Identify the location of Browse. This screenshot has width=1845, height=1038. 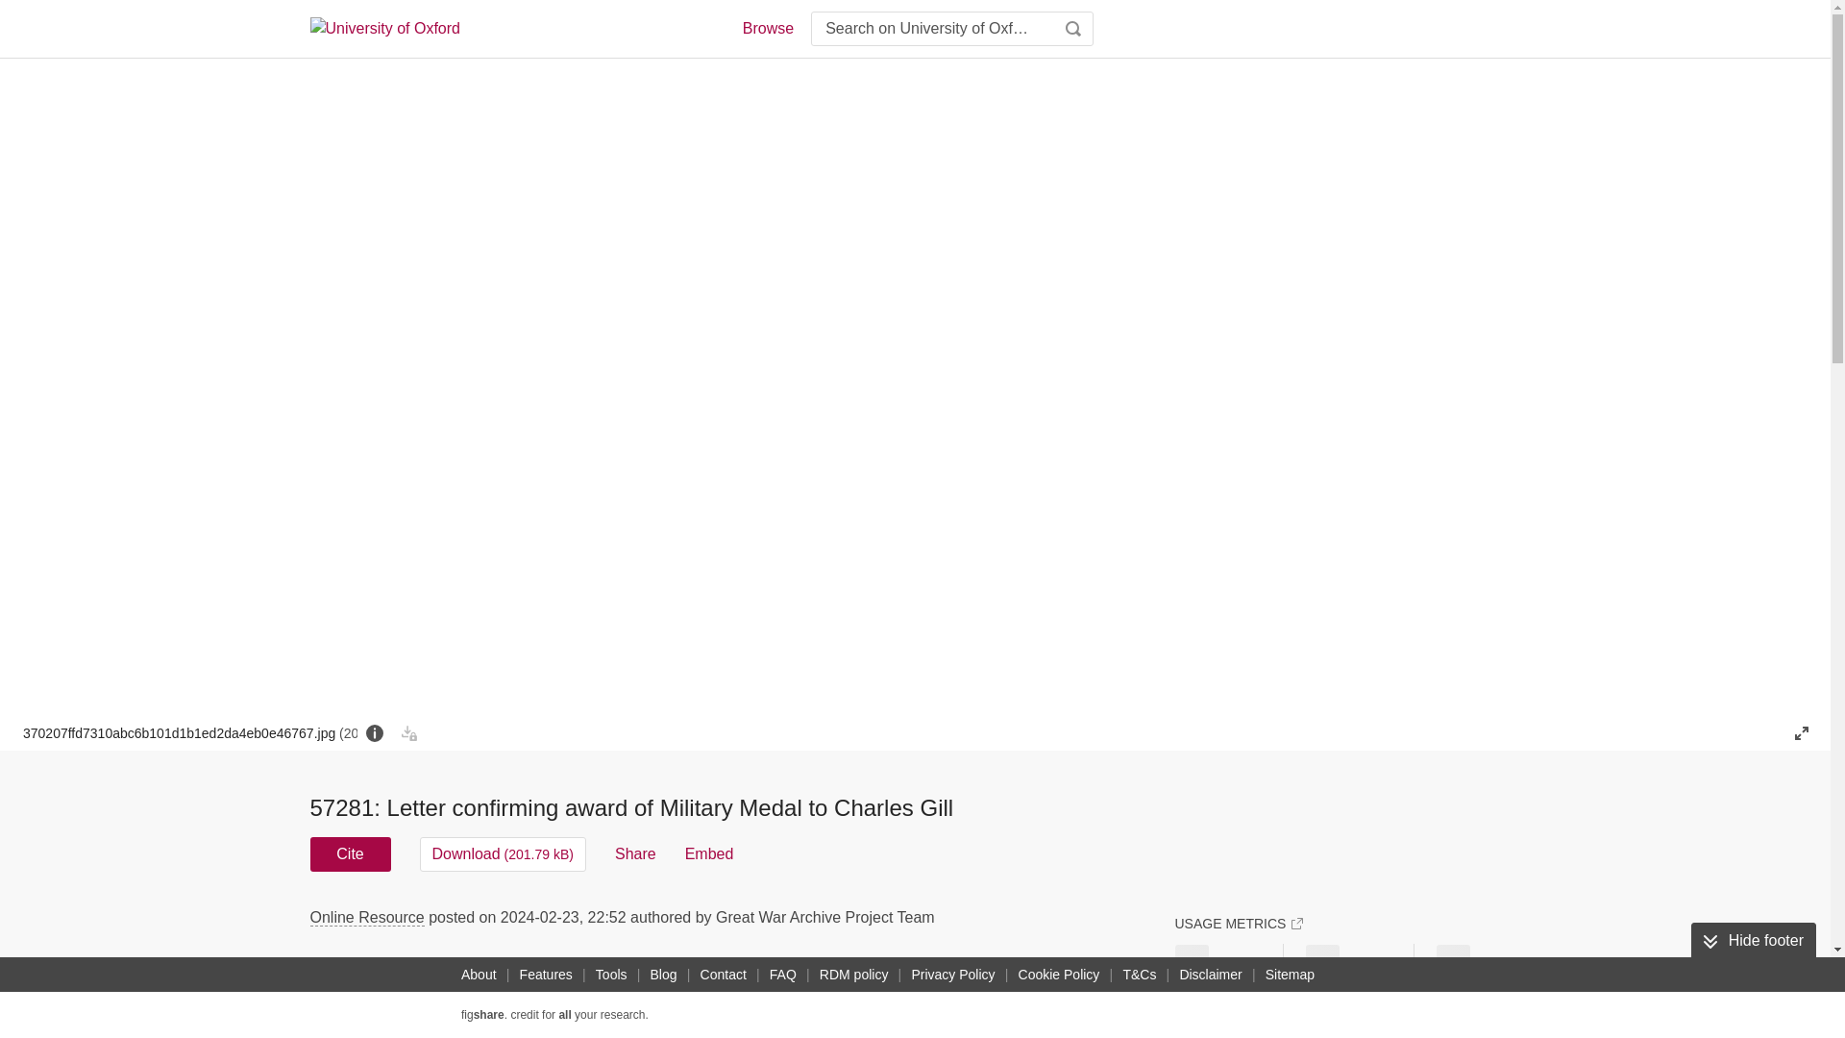
(767, 29).